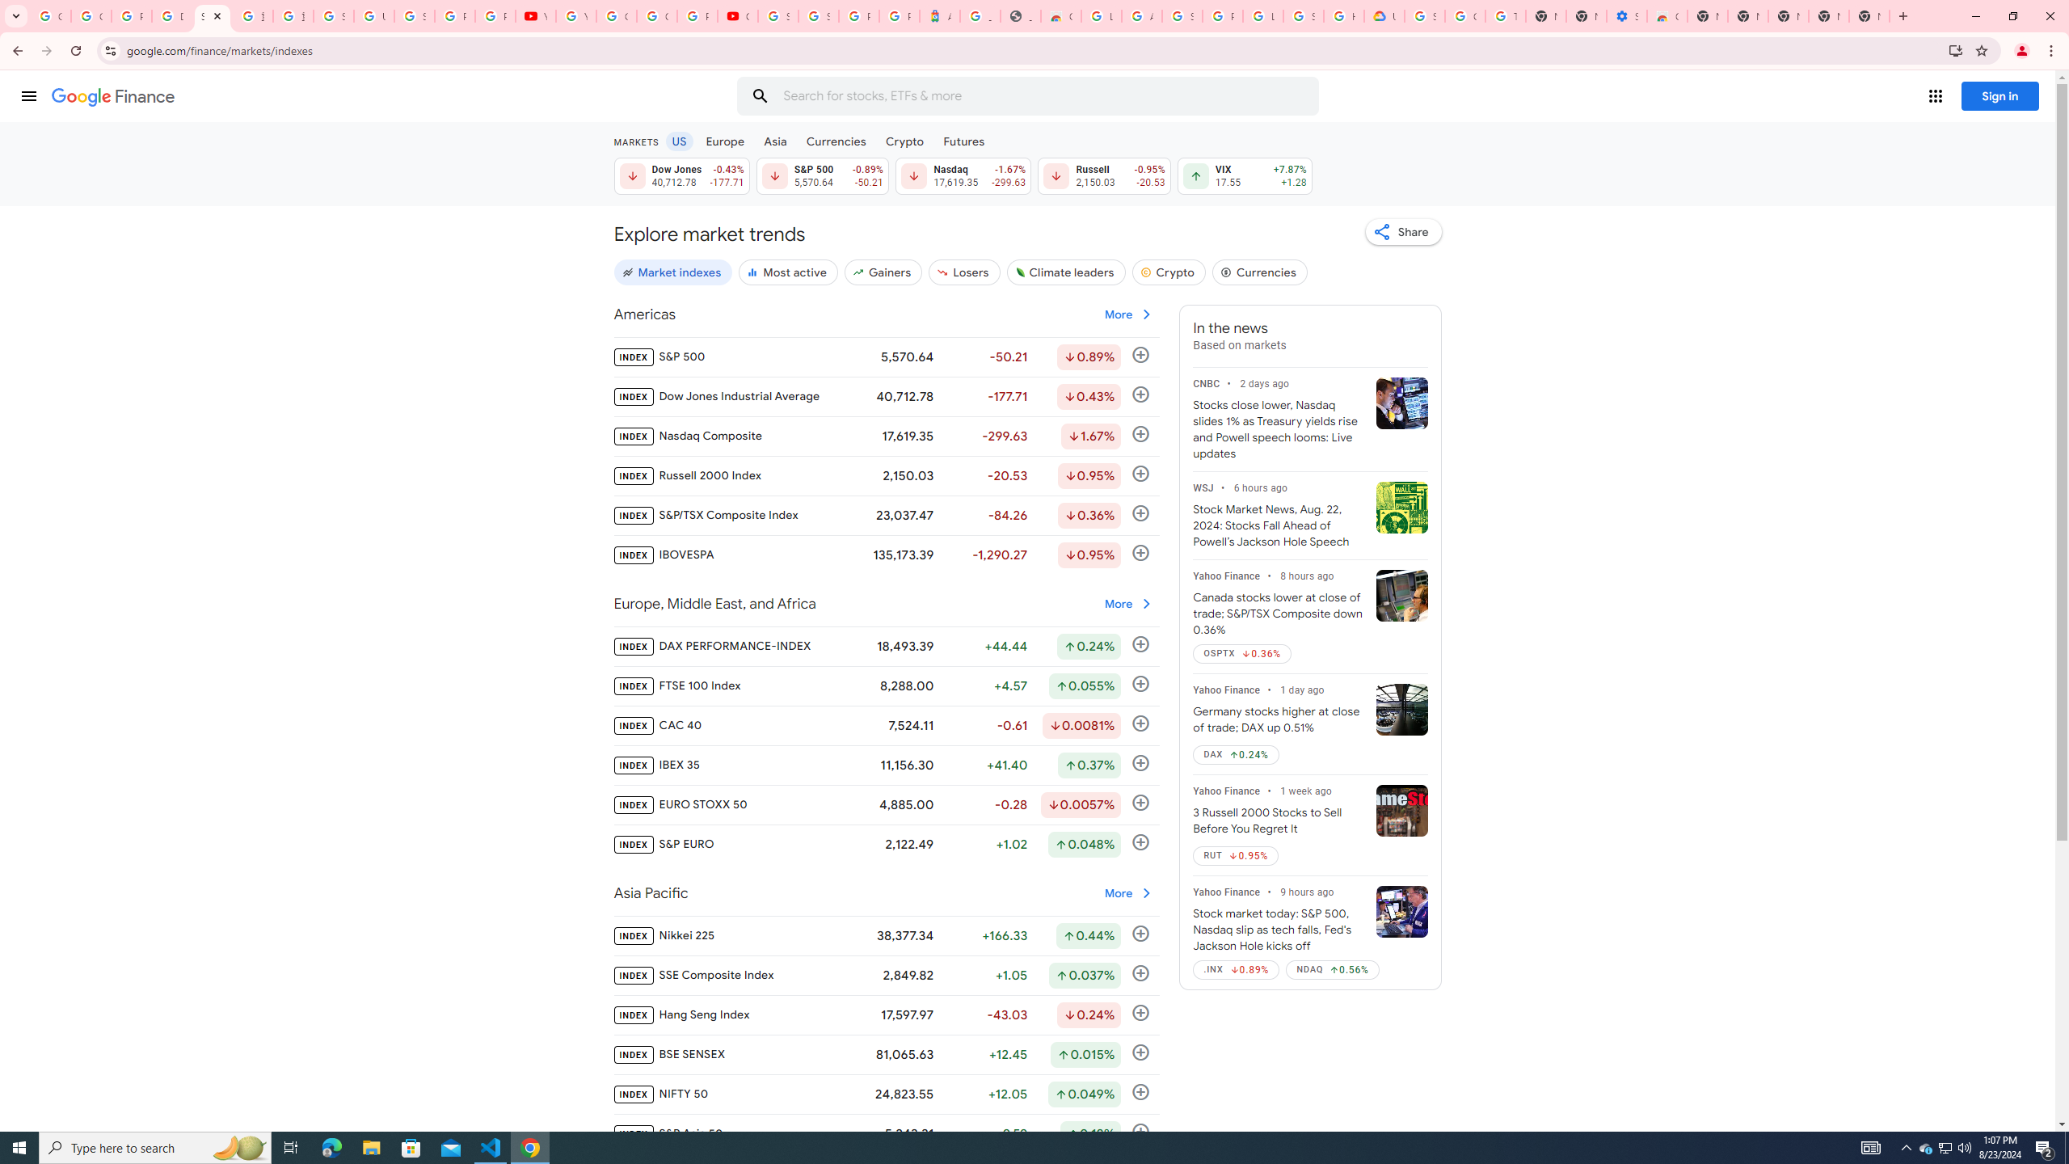  What do you see at coordinates (1869, 16) in the screenshot?
I see `New Tab` at bounding box center [1869, 16].